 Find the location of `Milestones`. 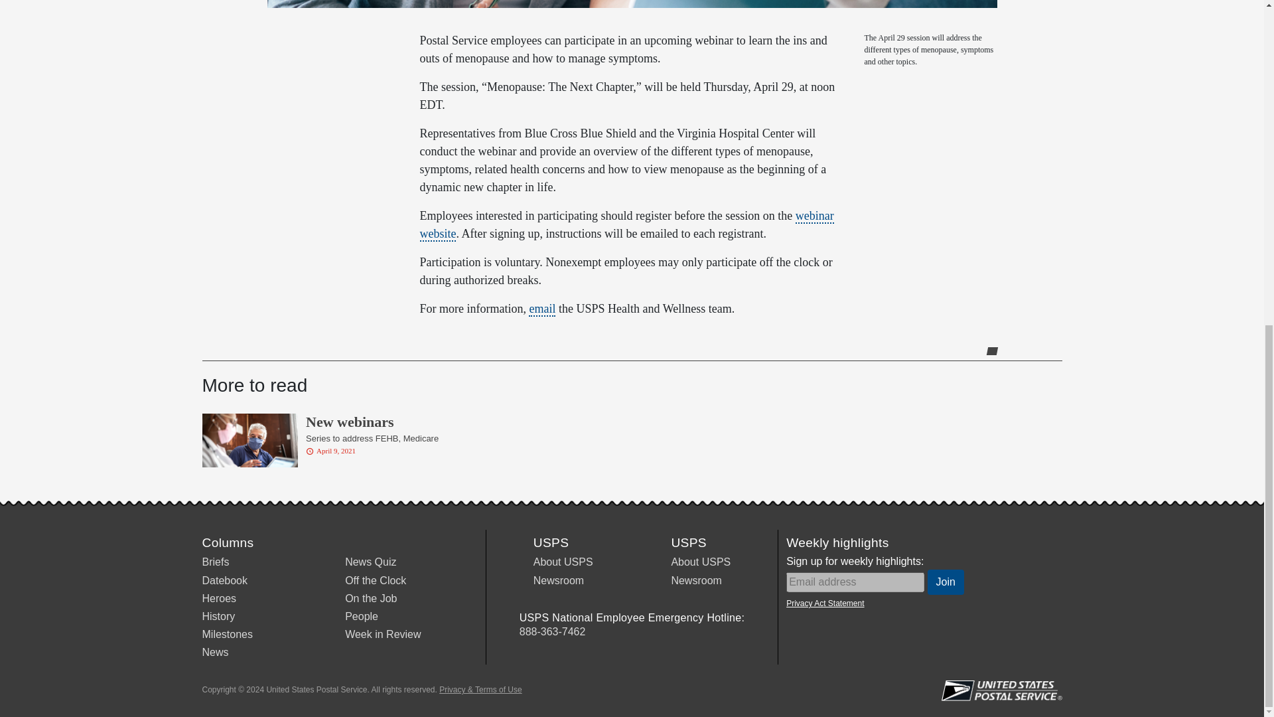

Milestones is located at coordinates (227, 635).